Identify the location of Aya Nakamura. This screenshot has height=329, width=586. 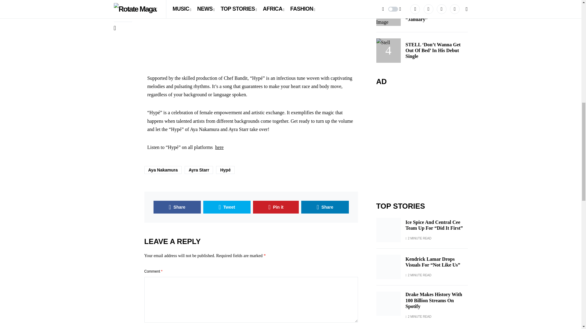
(163, 170).